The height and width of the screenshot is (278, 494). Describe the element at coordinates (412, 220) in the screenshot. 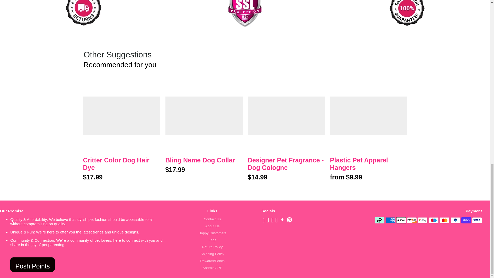

I see `Discover` at that location.